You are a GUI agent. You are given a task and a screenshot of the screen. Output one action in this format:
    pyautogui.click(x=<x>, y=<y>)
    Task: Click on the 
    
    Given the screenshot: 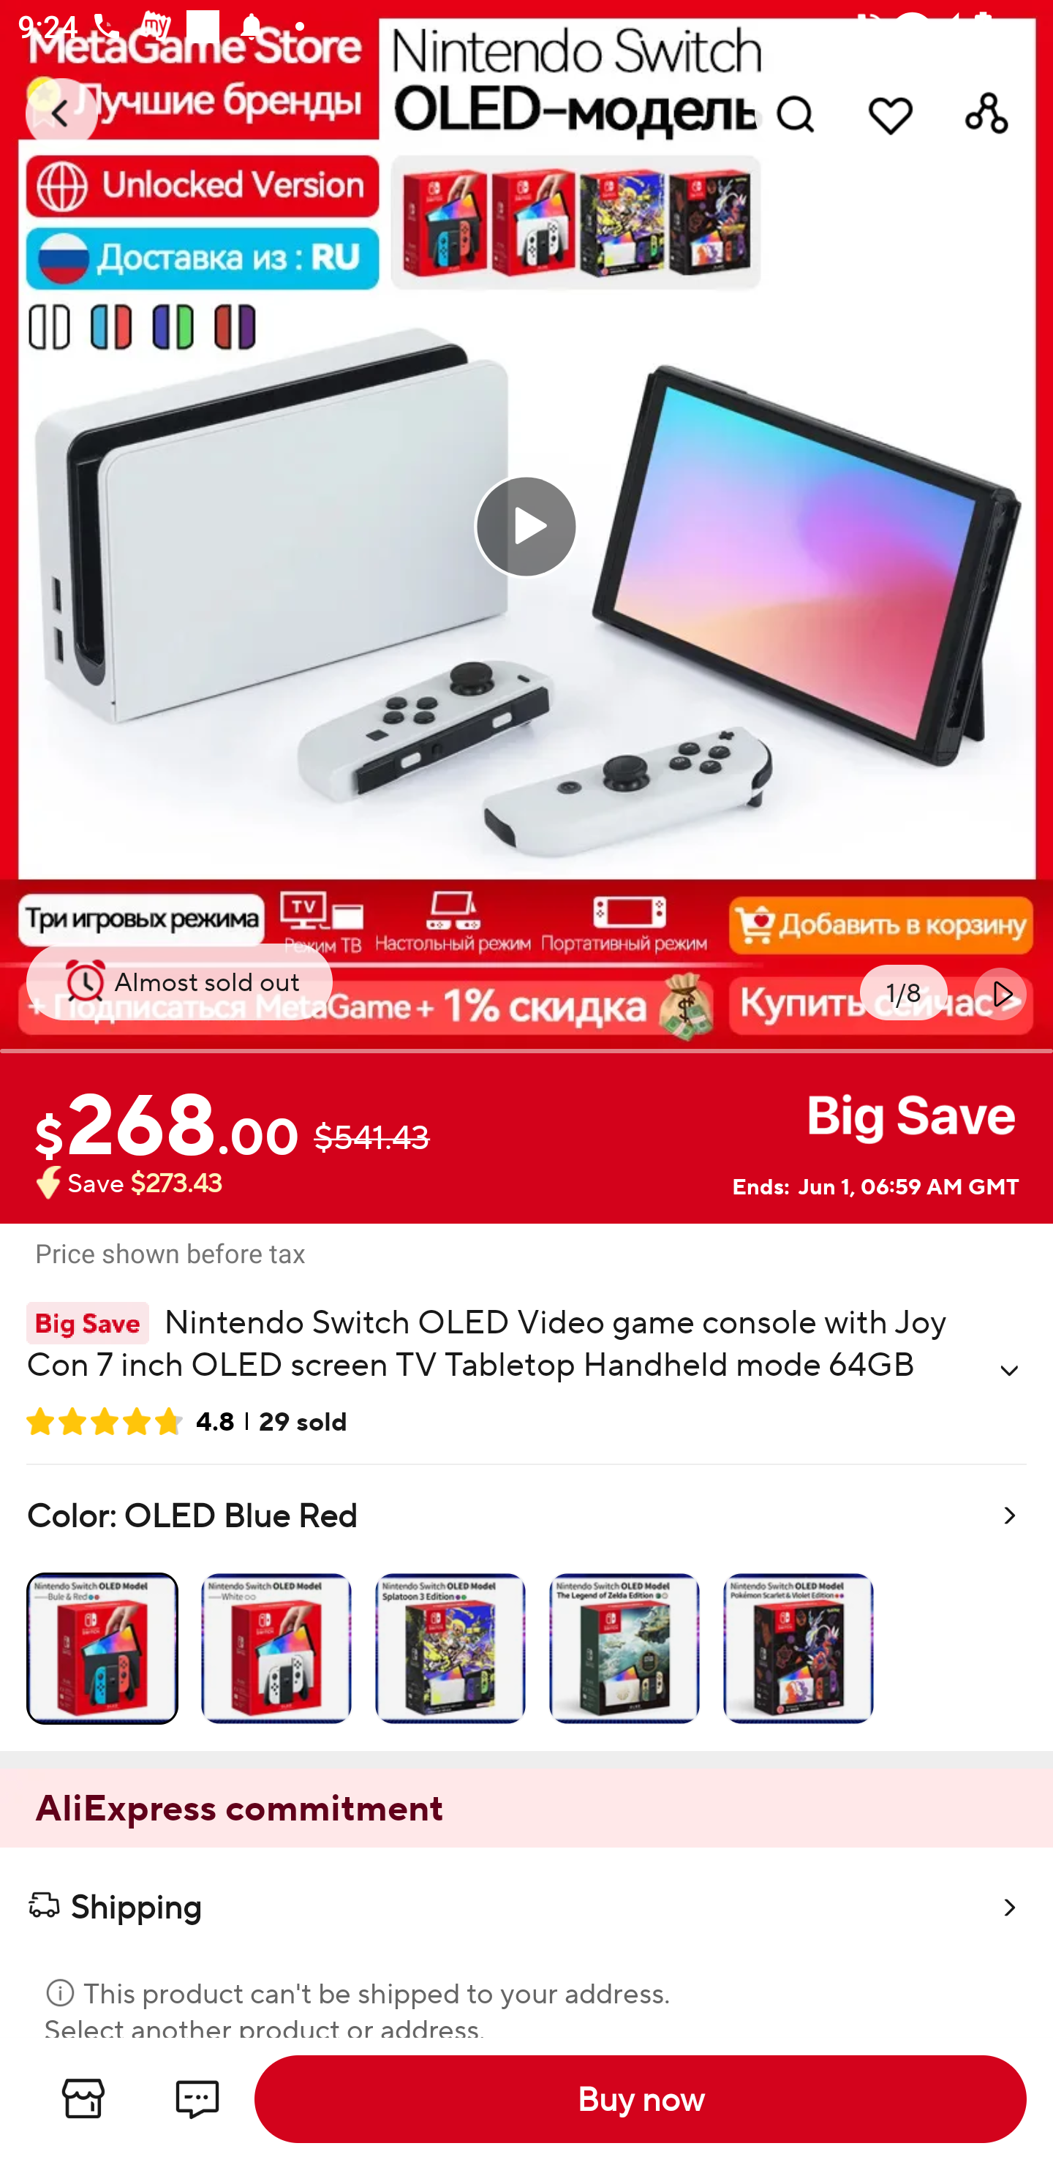 What is the action you would take?
    pyautogui.click(x=1000, y=993)
    